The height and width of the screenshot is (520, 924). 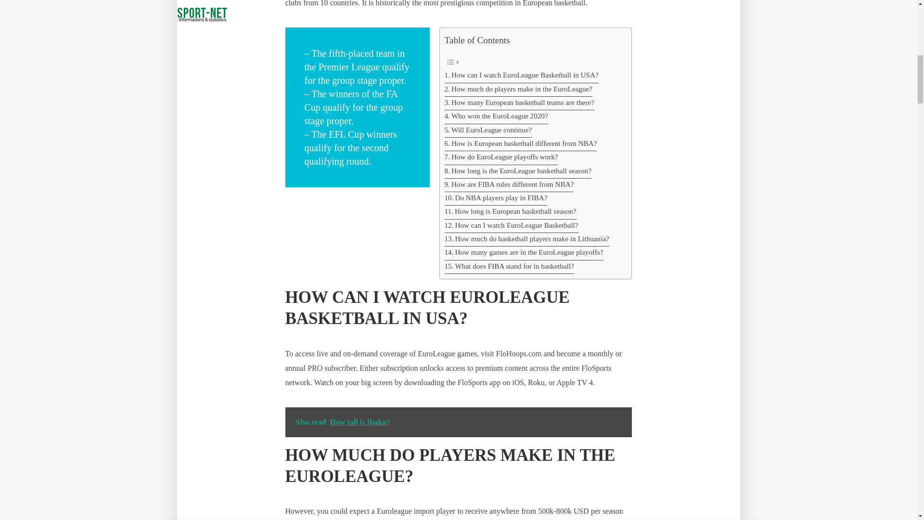 I want to click on Who won the EuroLeague 2020?, so click(x=496, y=117).